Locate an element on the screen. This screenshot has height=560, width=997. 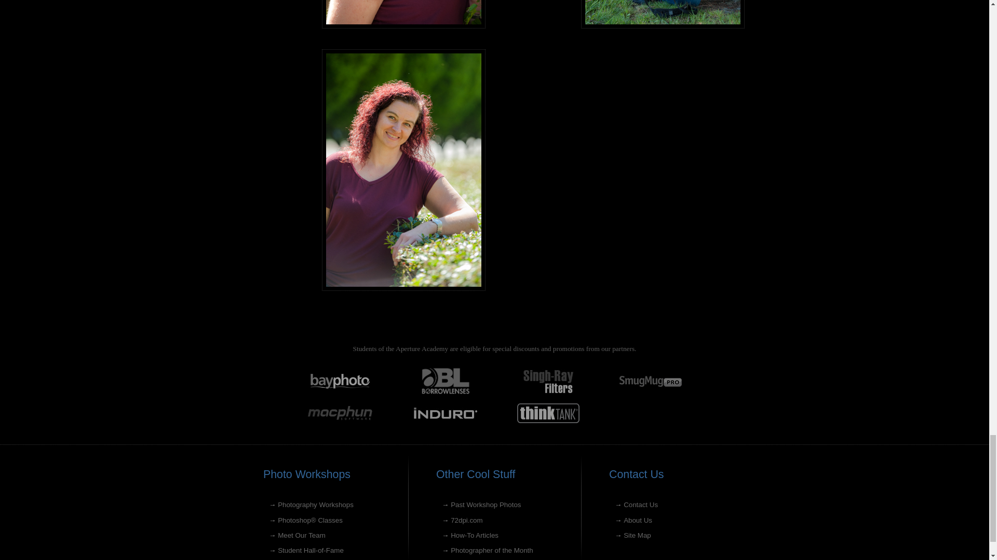
About Us is located at coordinates (638, 520).